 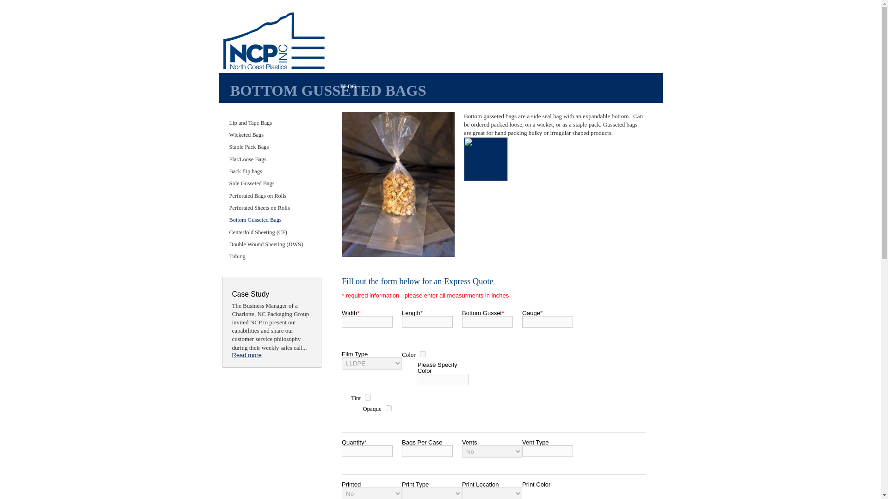 I want to click on Get In Touch, so click(x=584, y=18).